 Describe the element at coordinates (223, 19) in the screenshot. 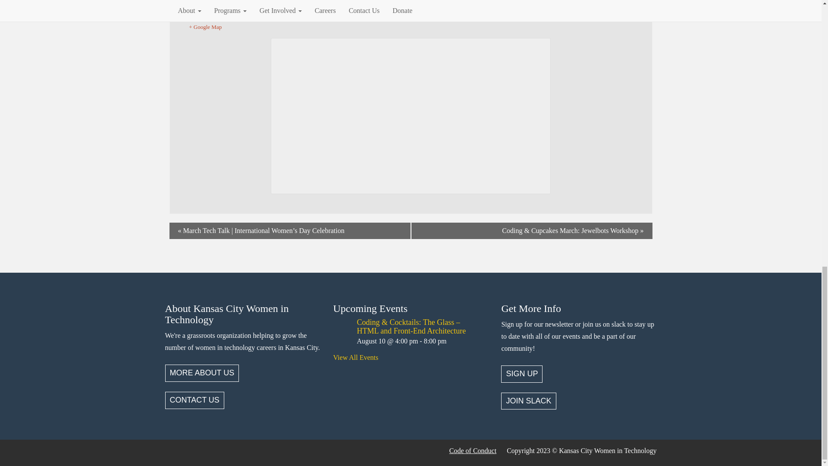

I see `Missouri` at that location.